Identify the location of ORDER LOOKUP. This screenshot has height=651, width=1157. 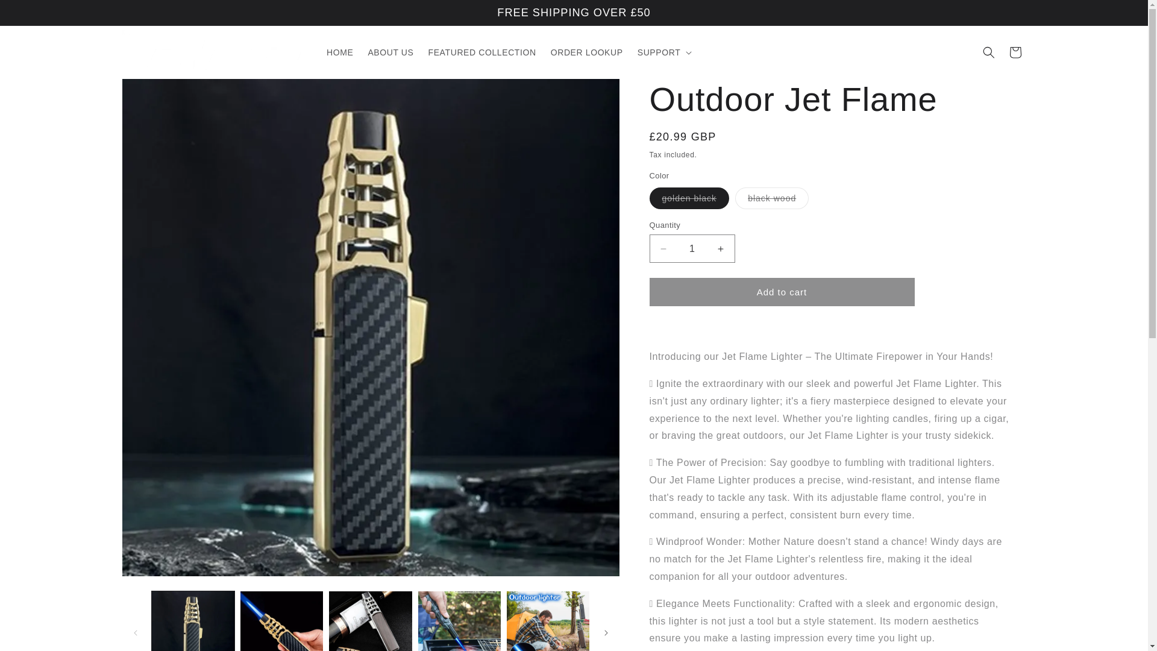
(587, 52).